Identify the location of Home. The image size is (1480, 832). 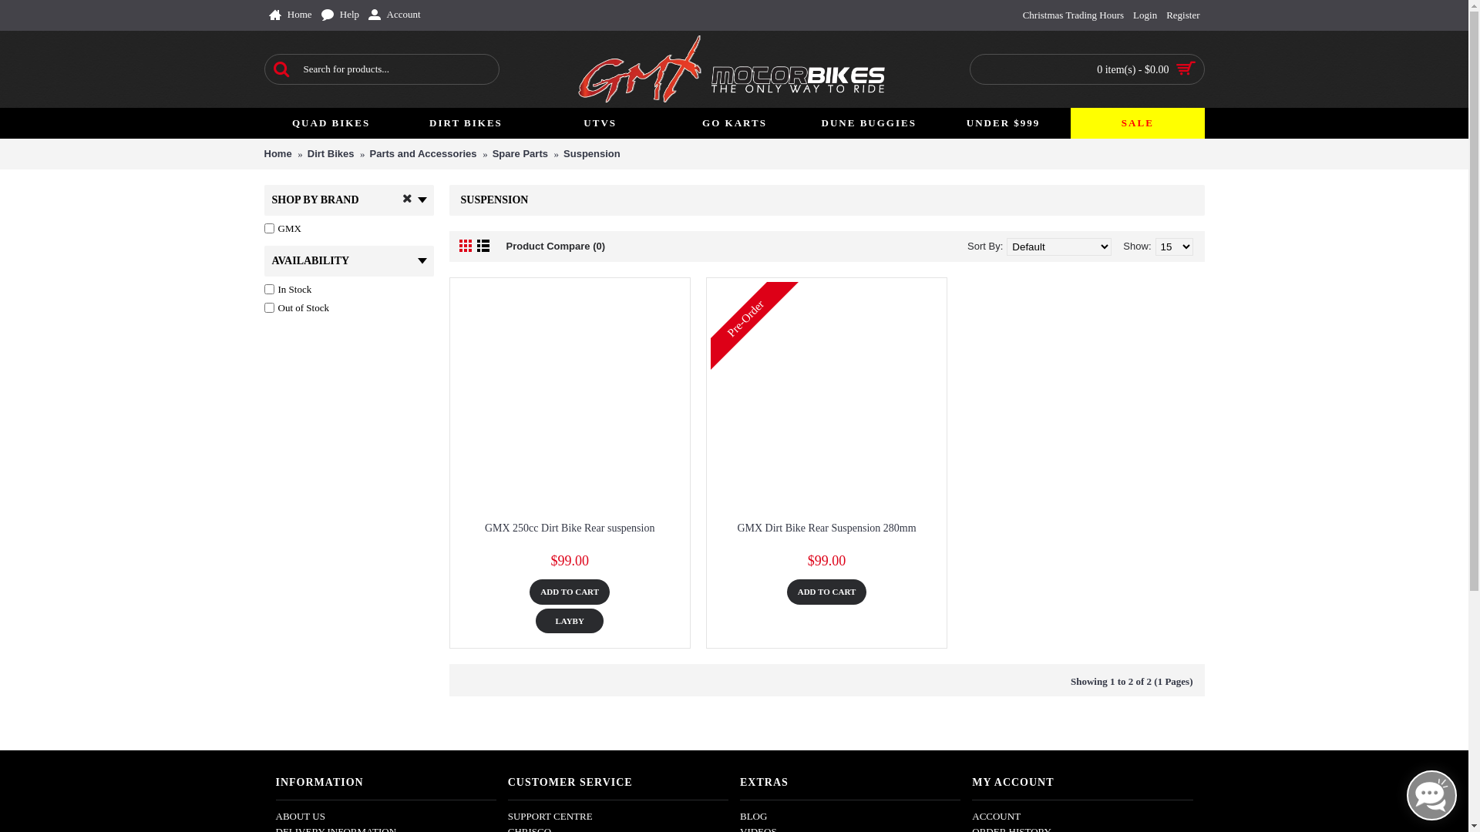
(290, 15).